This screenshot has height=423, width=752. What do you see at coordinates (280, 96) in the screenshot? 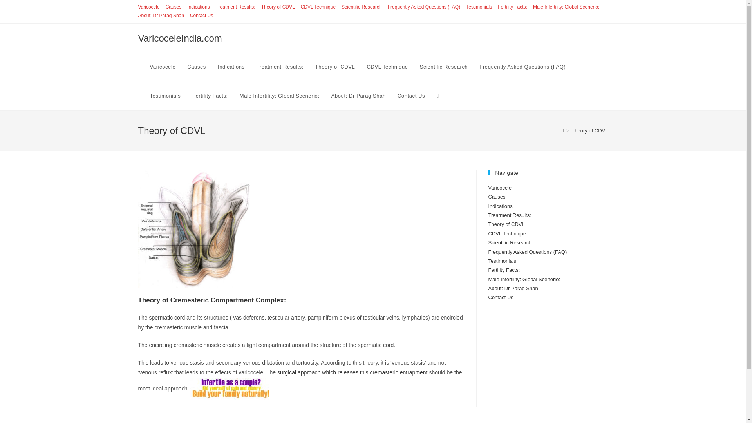
I see `Male Infertility: Global Scenerio:` at bounding box center [280, 96].